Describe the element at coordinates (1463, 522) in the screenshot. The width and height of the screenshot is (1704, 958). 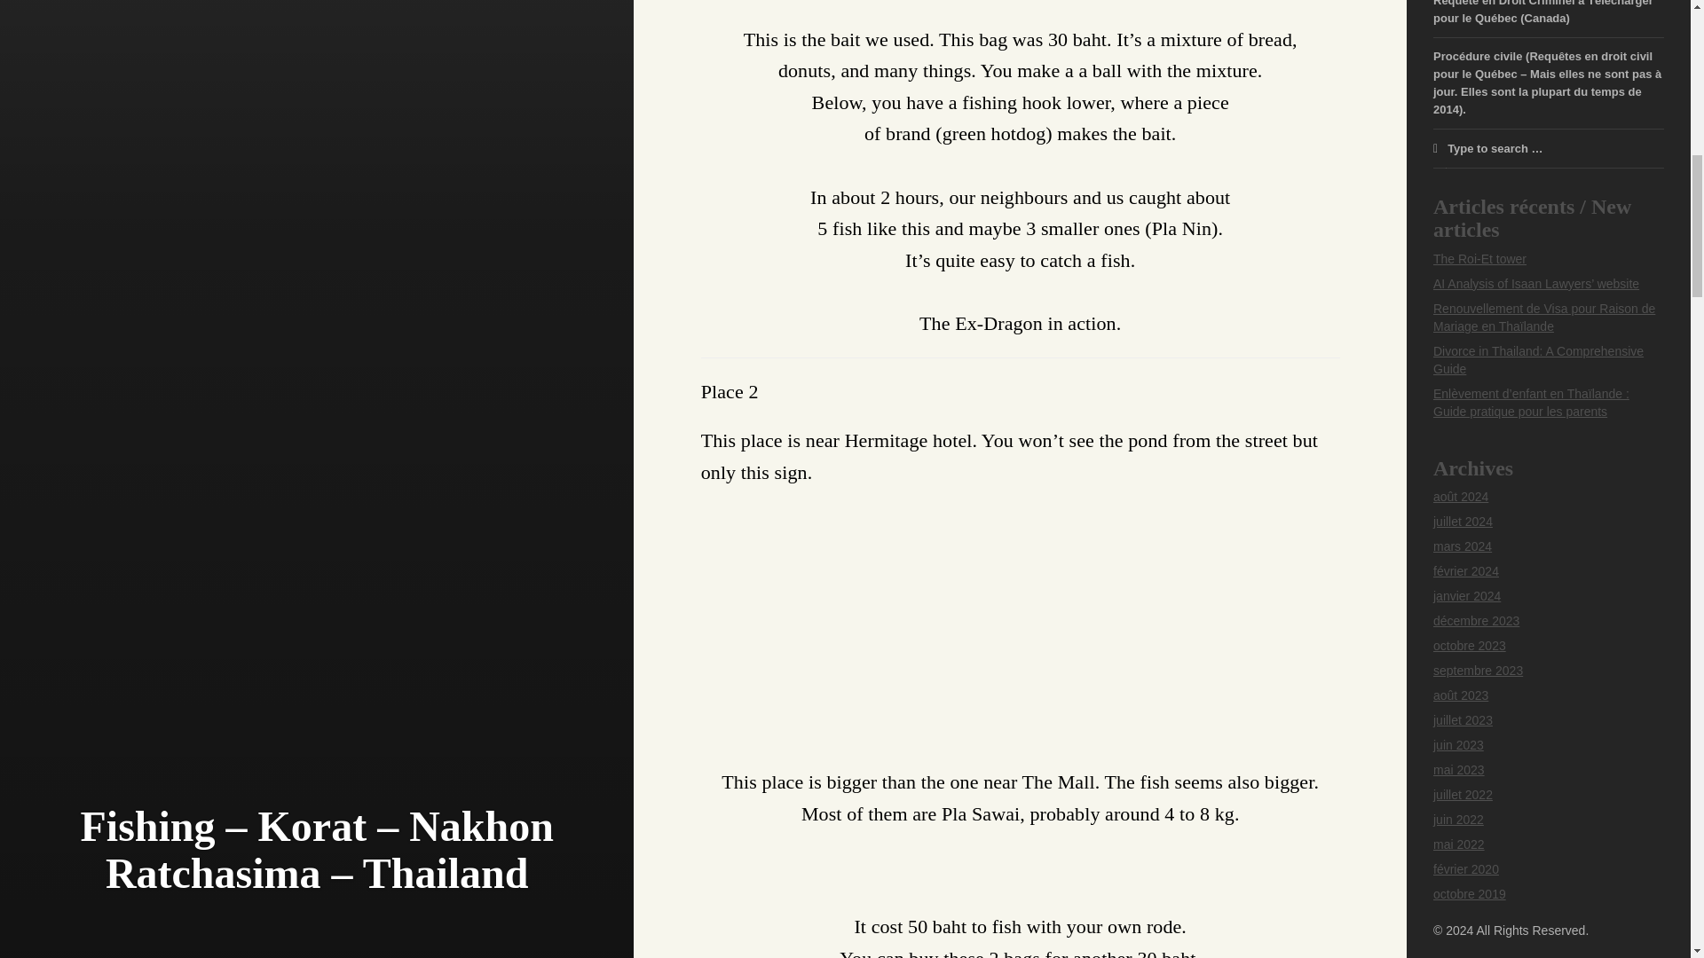
I see `juillet 2024` at that location.